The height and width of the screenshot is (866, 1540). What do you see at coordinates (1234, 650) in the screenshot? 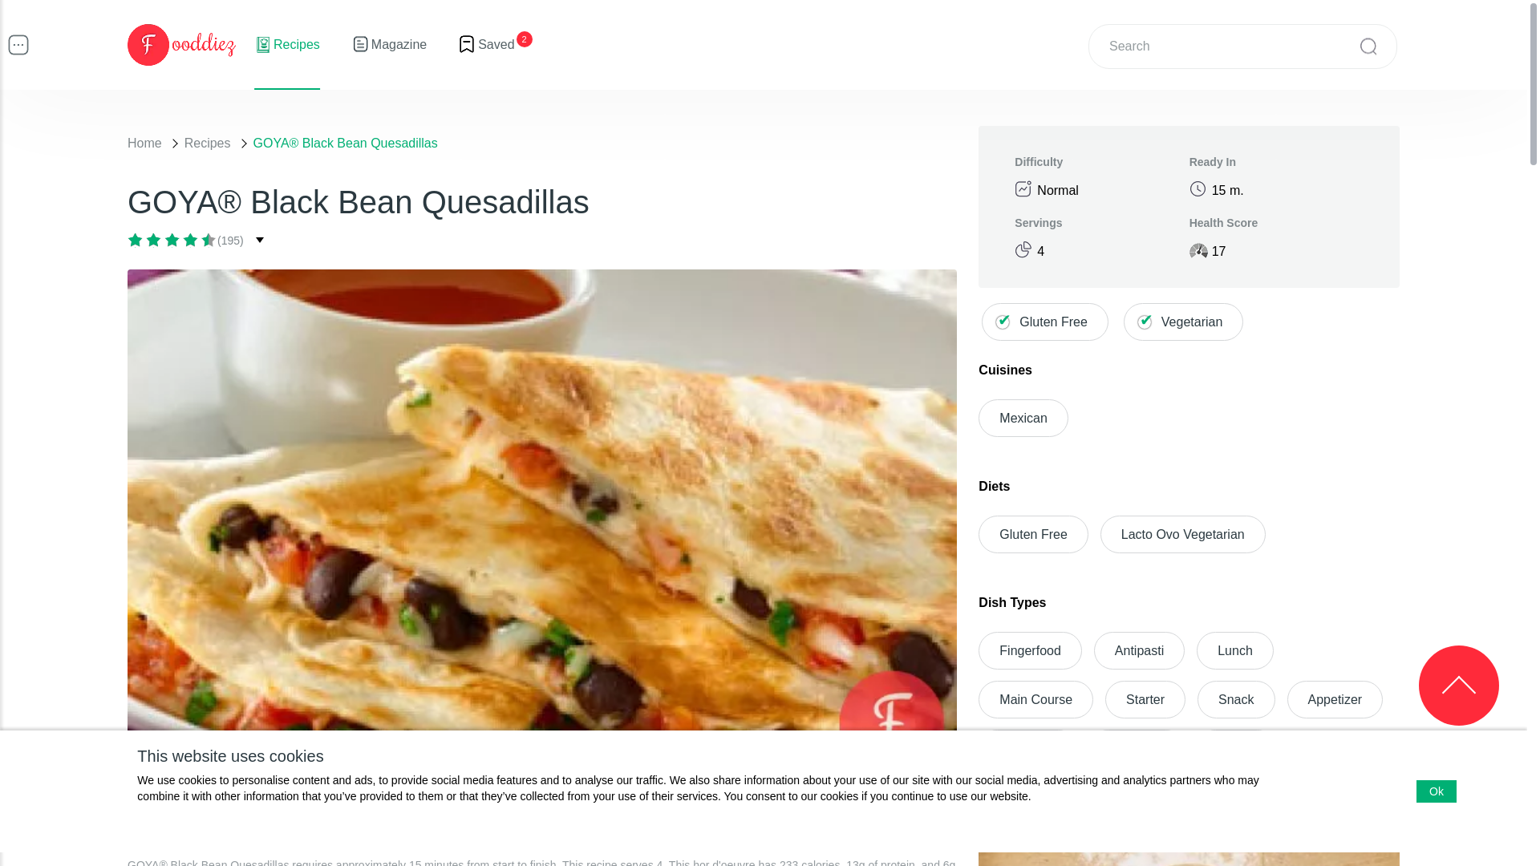
I see `Lunch` at bounding box center [1234, 650].